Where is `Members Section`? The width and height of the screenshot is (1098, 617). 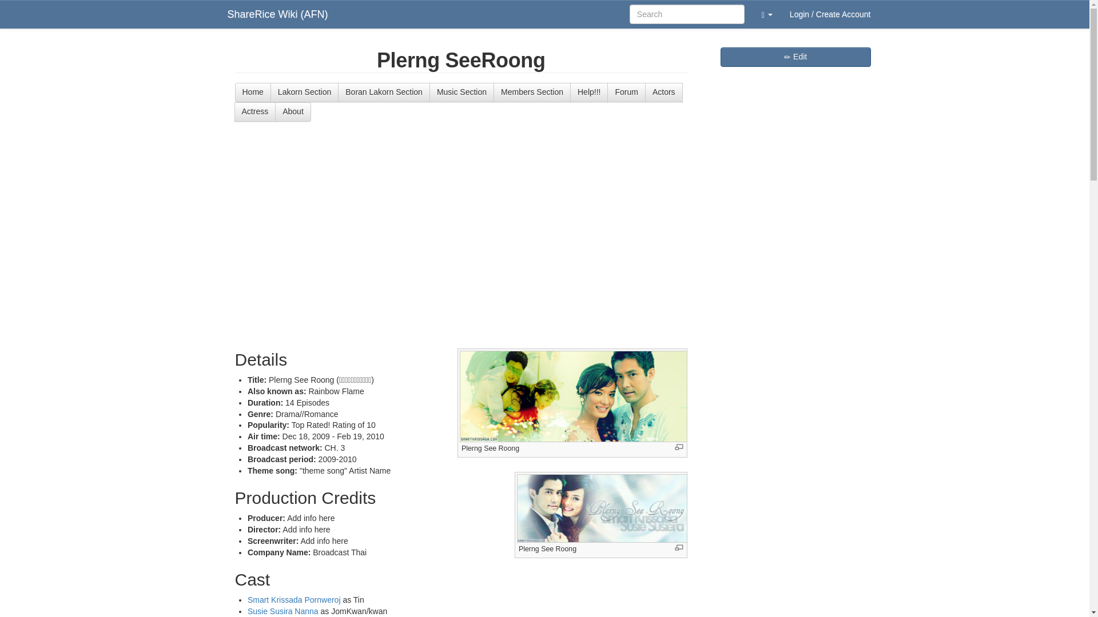 Members Section is located at coordinates (532, 93).